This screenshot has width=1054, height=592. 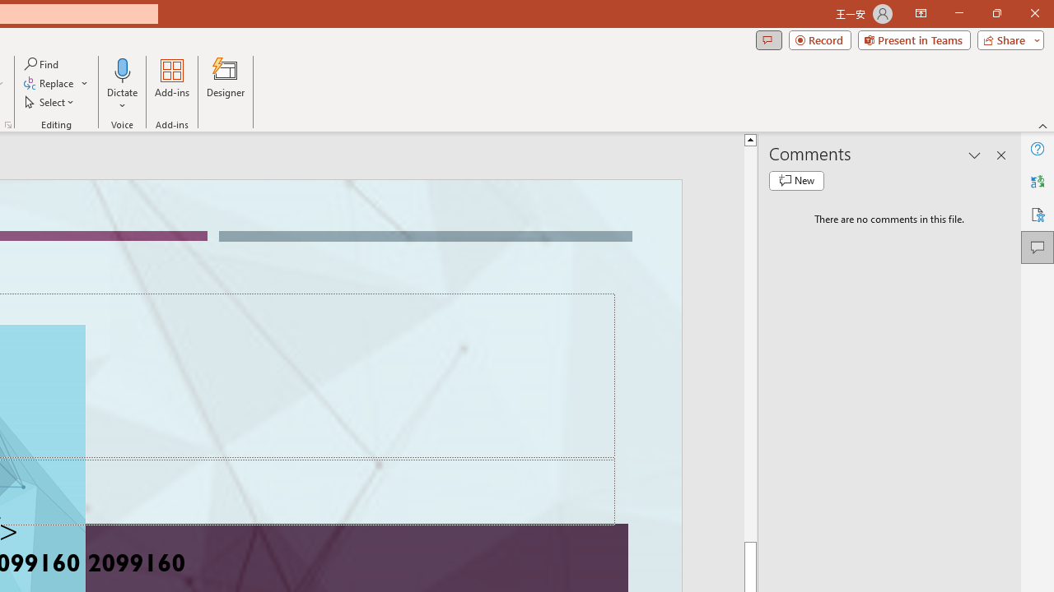 I want to click on Close, so click(x=1034, y=13).